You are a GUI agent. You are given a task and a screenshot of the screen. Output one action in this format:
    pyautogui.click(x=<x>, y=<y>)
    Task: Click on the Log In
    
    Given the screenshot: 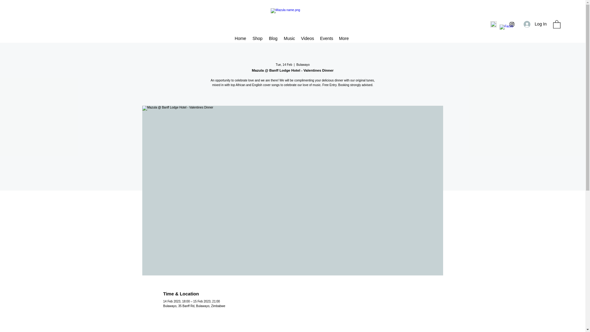 What is the action you would take?
    pyautogui.click(x=535, y=24)
    